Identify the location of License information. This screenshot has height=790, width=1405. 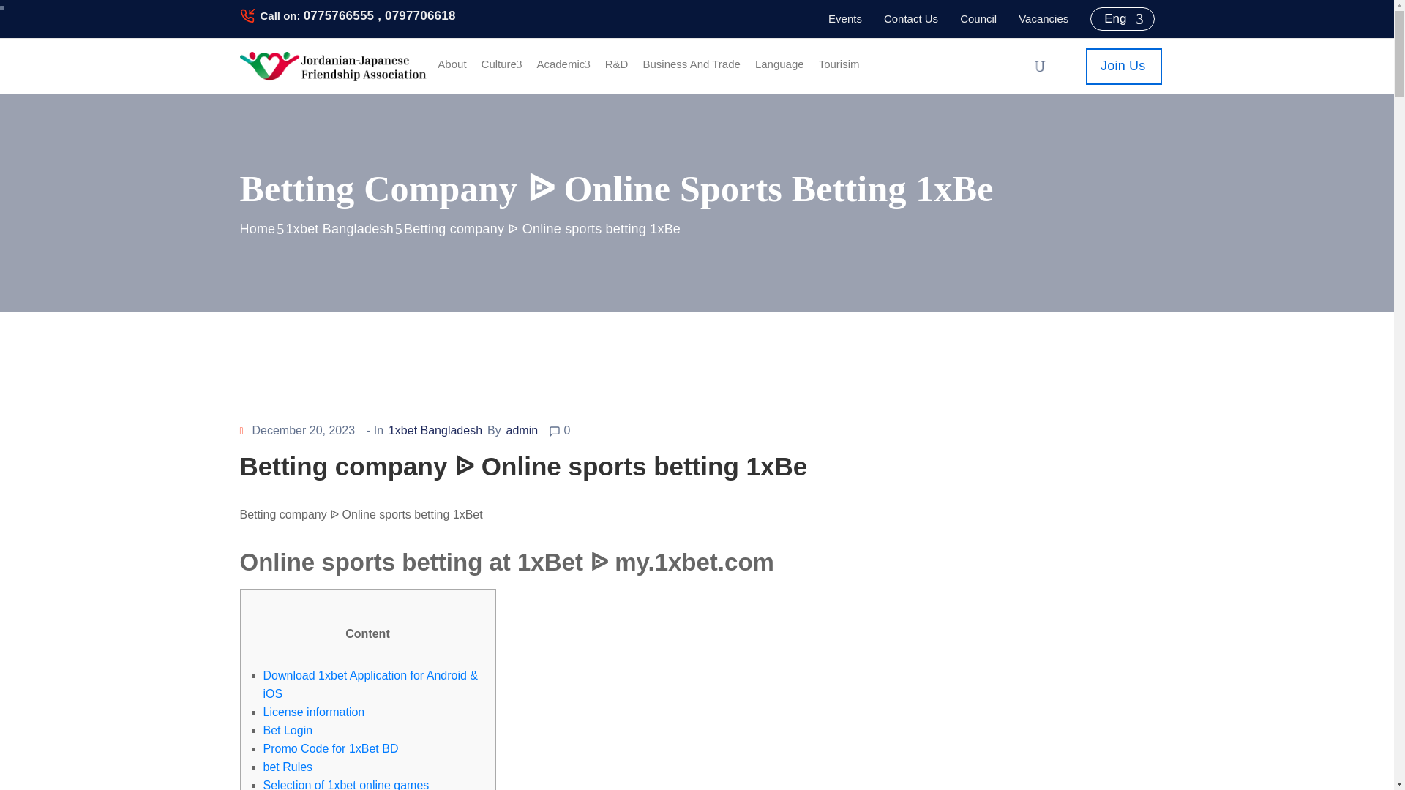
(315, 712).